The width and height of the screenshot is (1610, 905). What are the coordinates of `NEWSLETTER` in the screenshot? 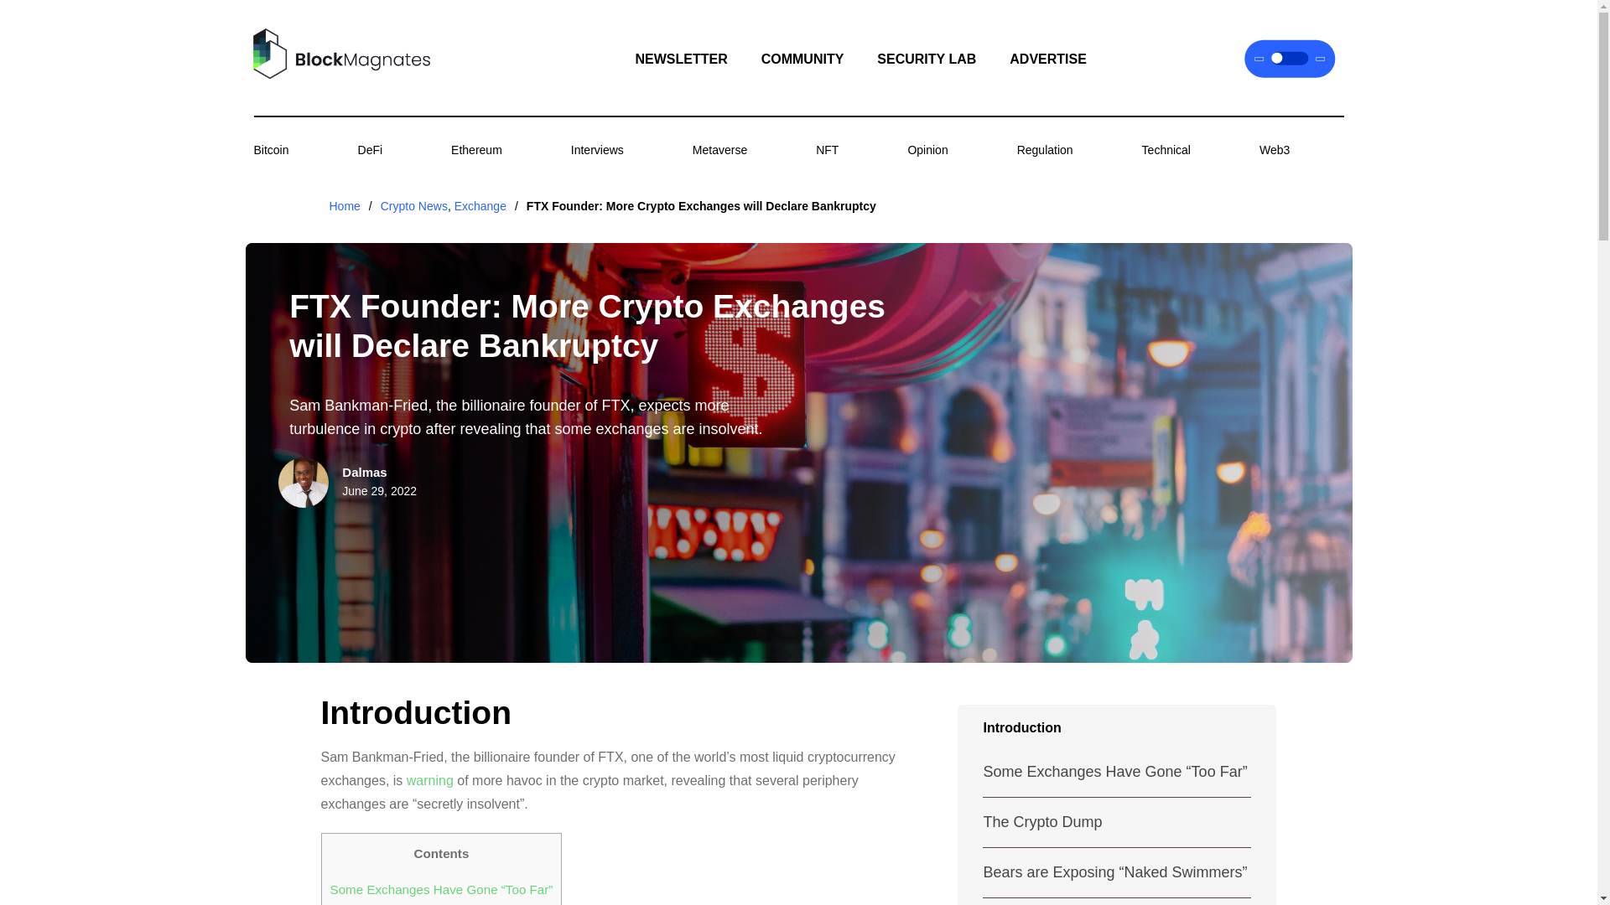 It's located at (681, 59).